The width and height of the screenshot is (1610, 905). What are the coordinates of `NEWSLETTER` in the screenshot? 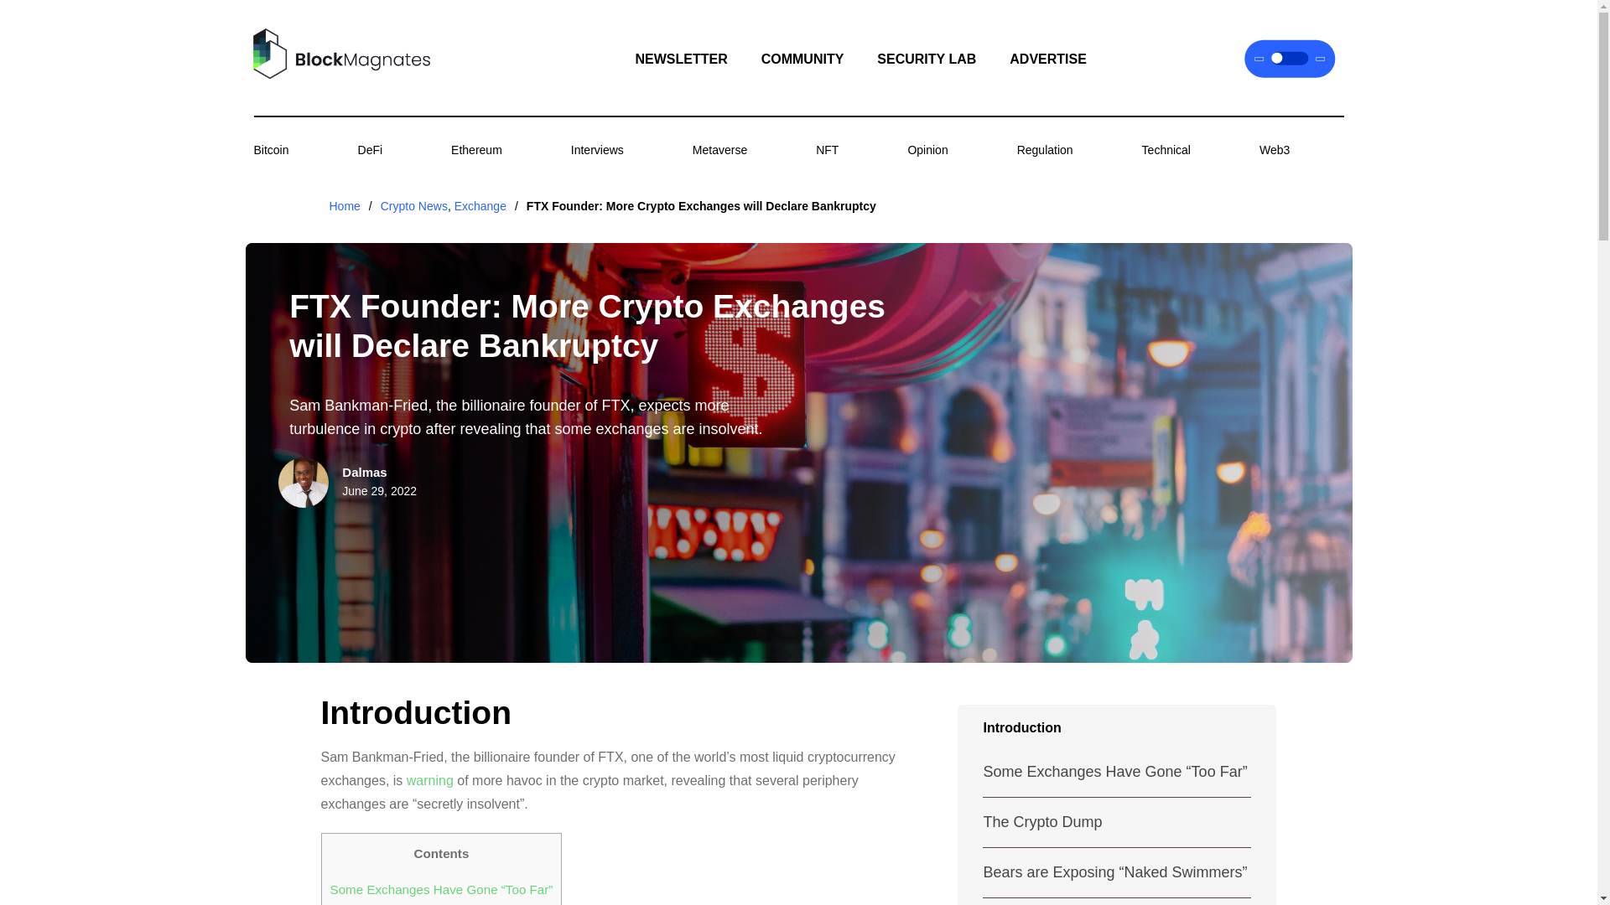 It's located at (681, 59).